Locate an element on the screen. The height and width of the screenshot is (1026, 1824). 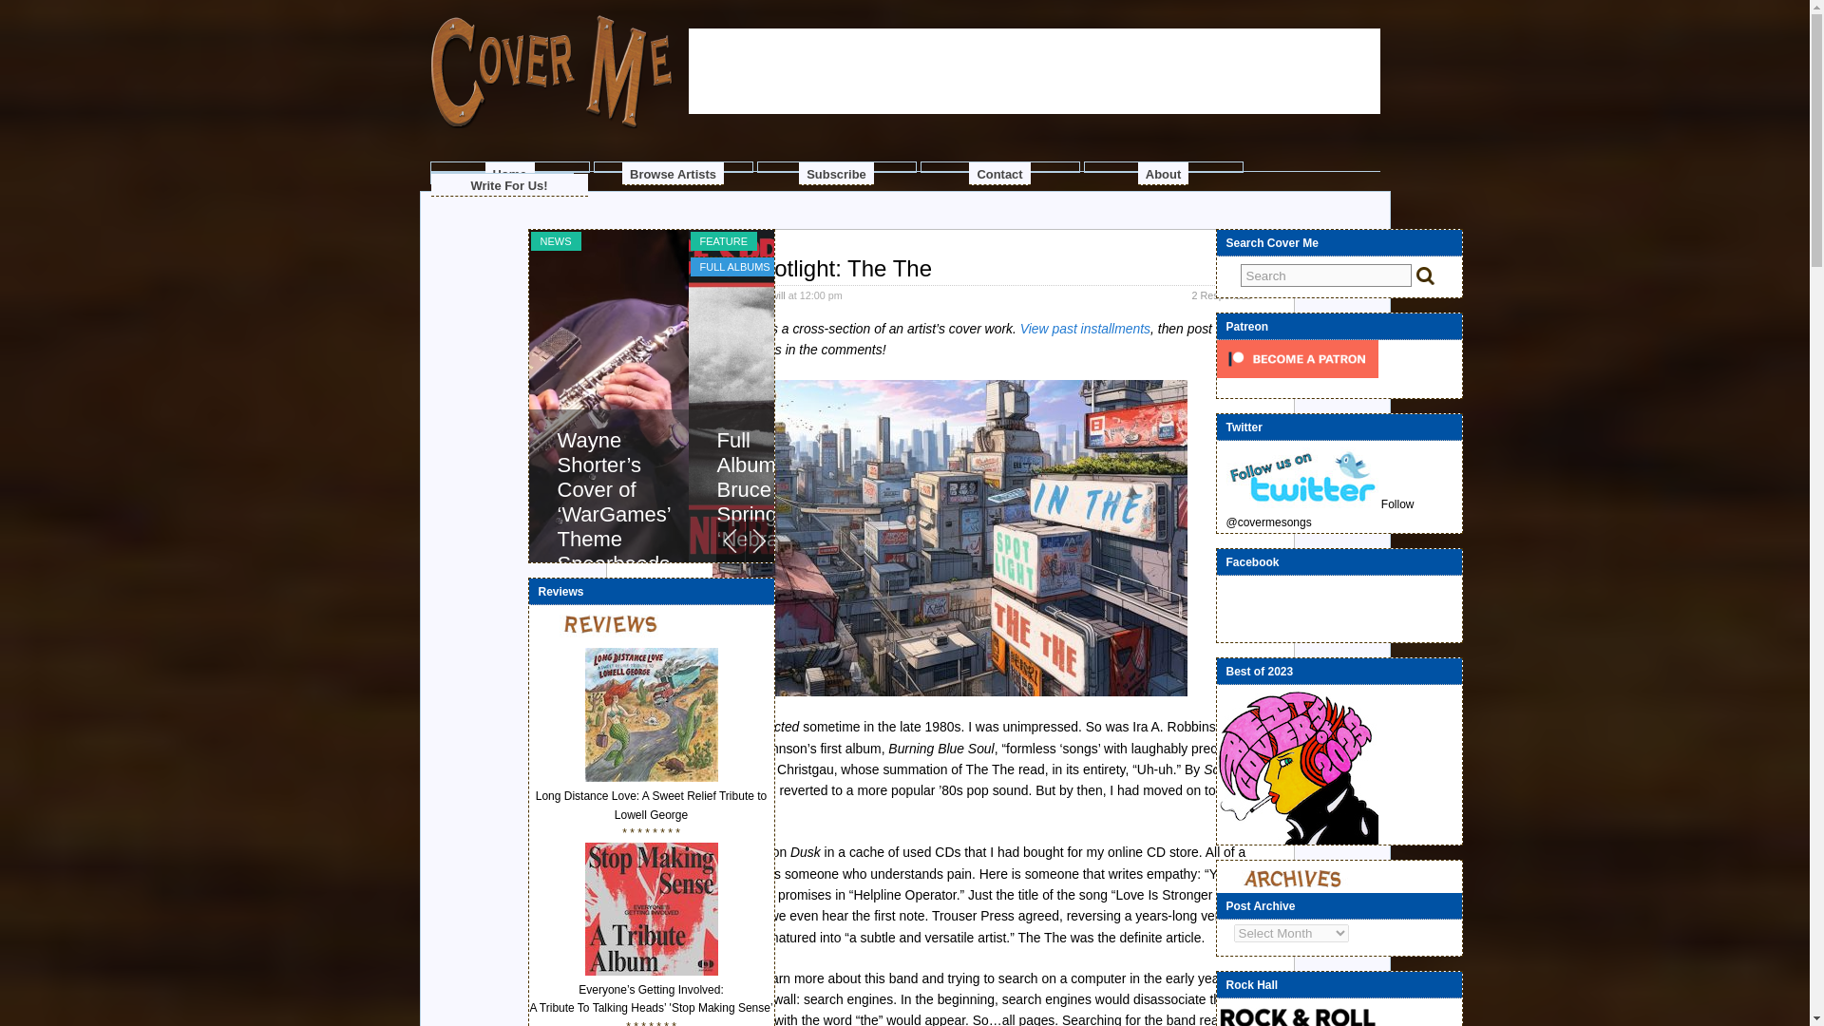
NEWS is located at coordinates (555, 241).